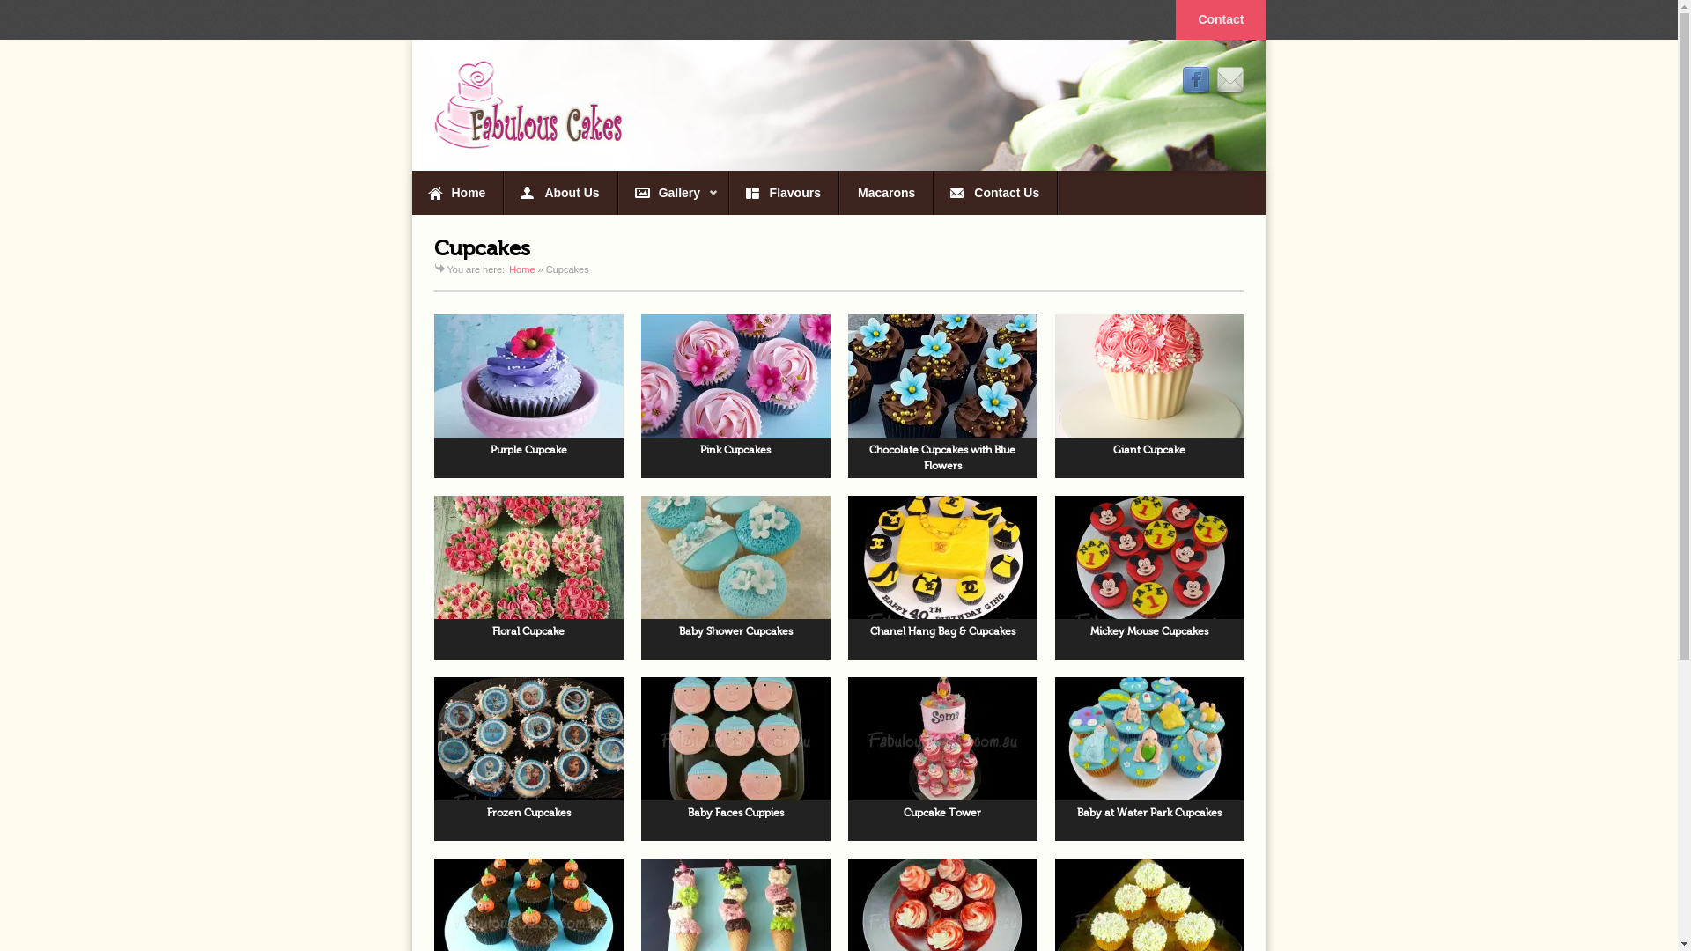 The height and width of the screenshot is (951, 1691). Describe the element at coordinates (1150, 396) in the screenshot. I see `Giant Cupcake` at that location.